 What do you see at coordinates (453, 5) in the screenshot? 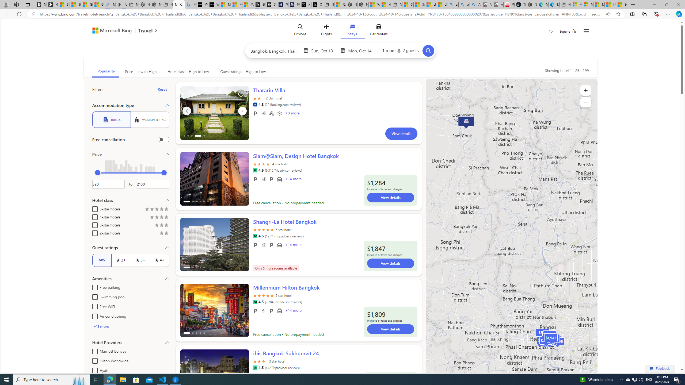
I see `amazon - Search` at bounding box center [453, 5].